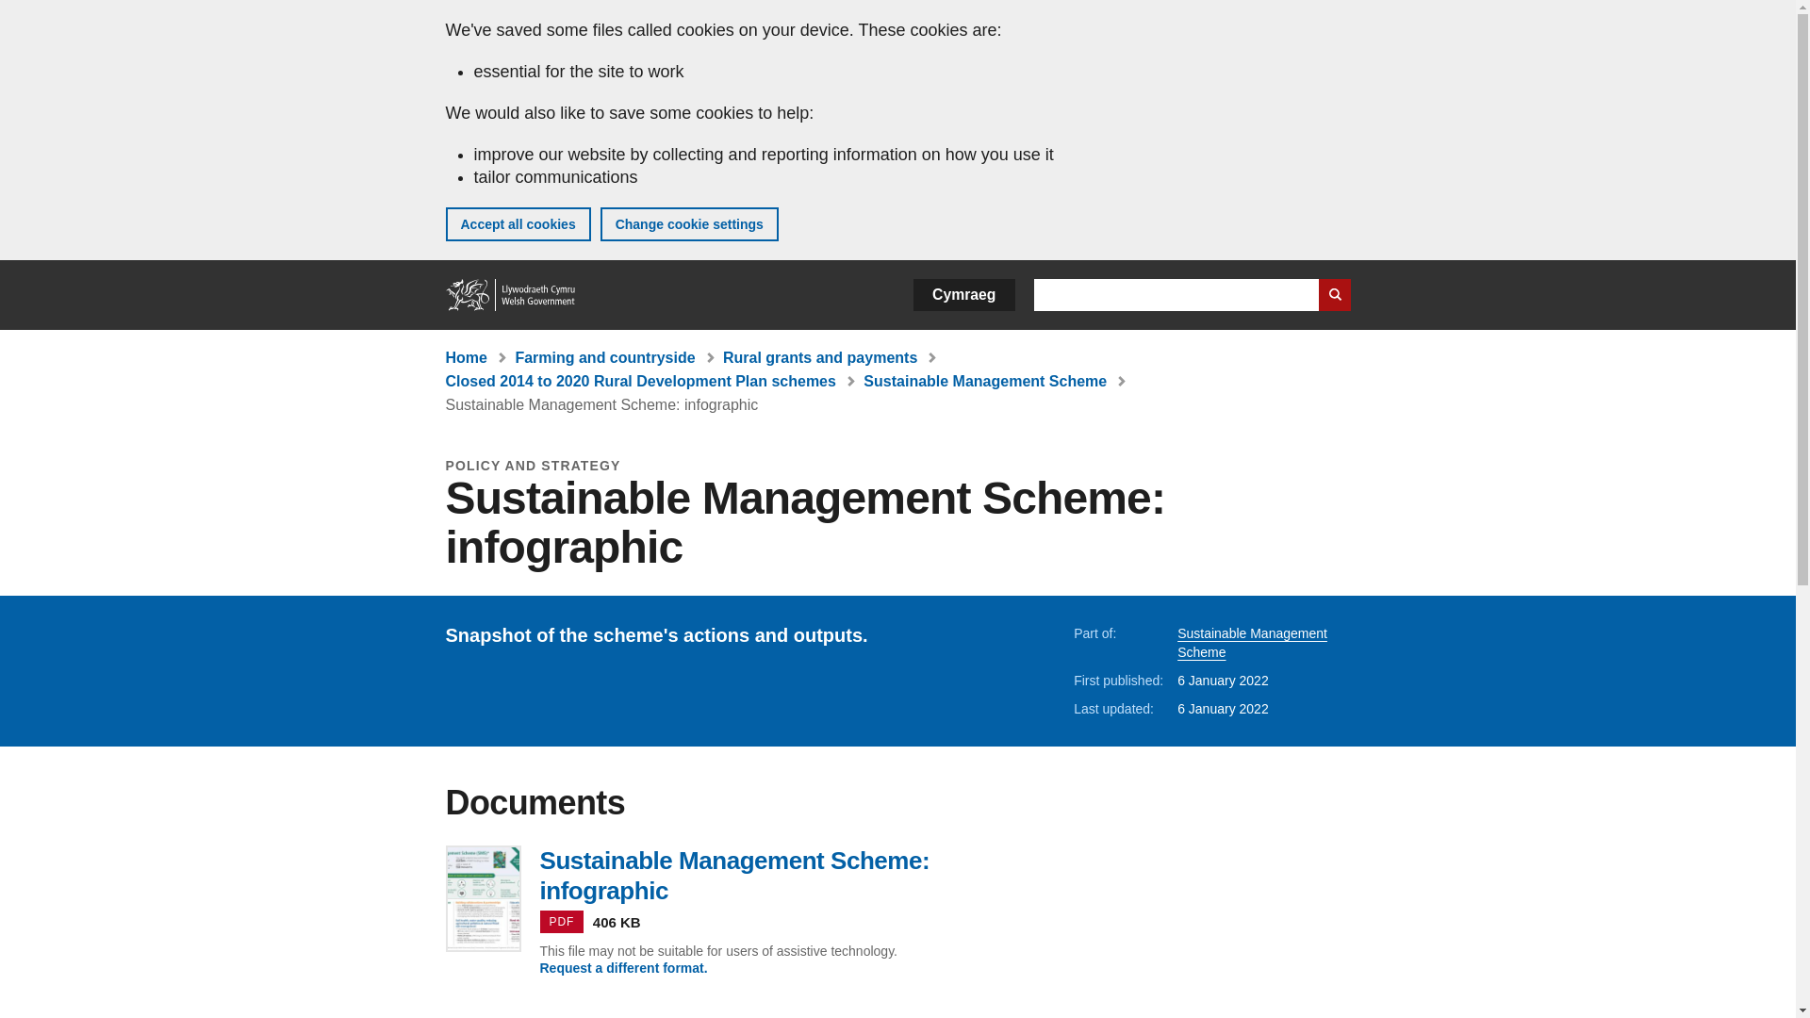  I want to click on Home, so click(511, 294).